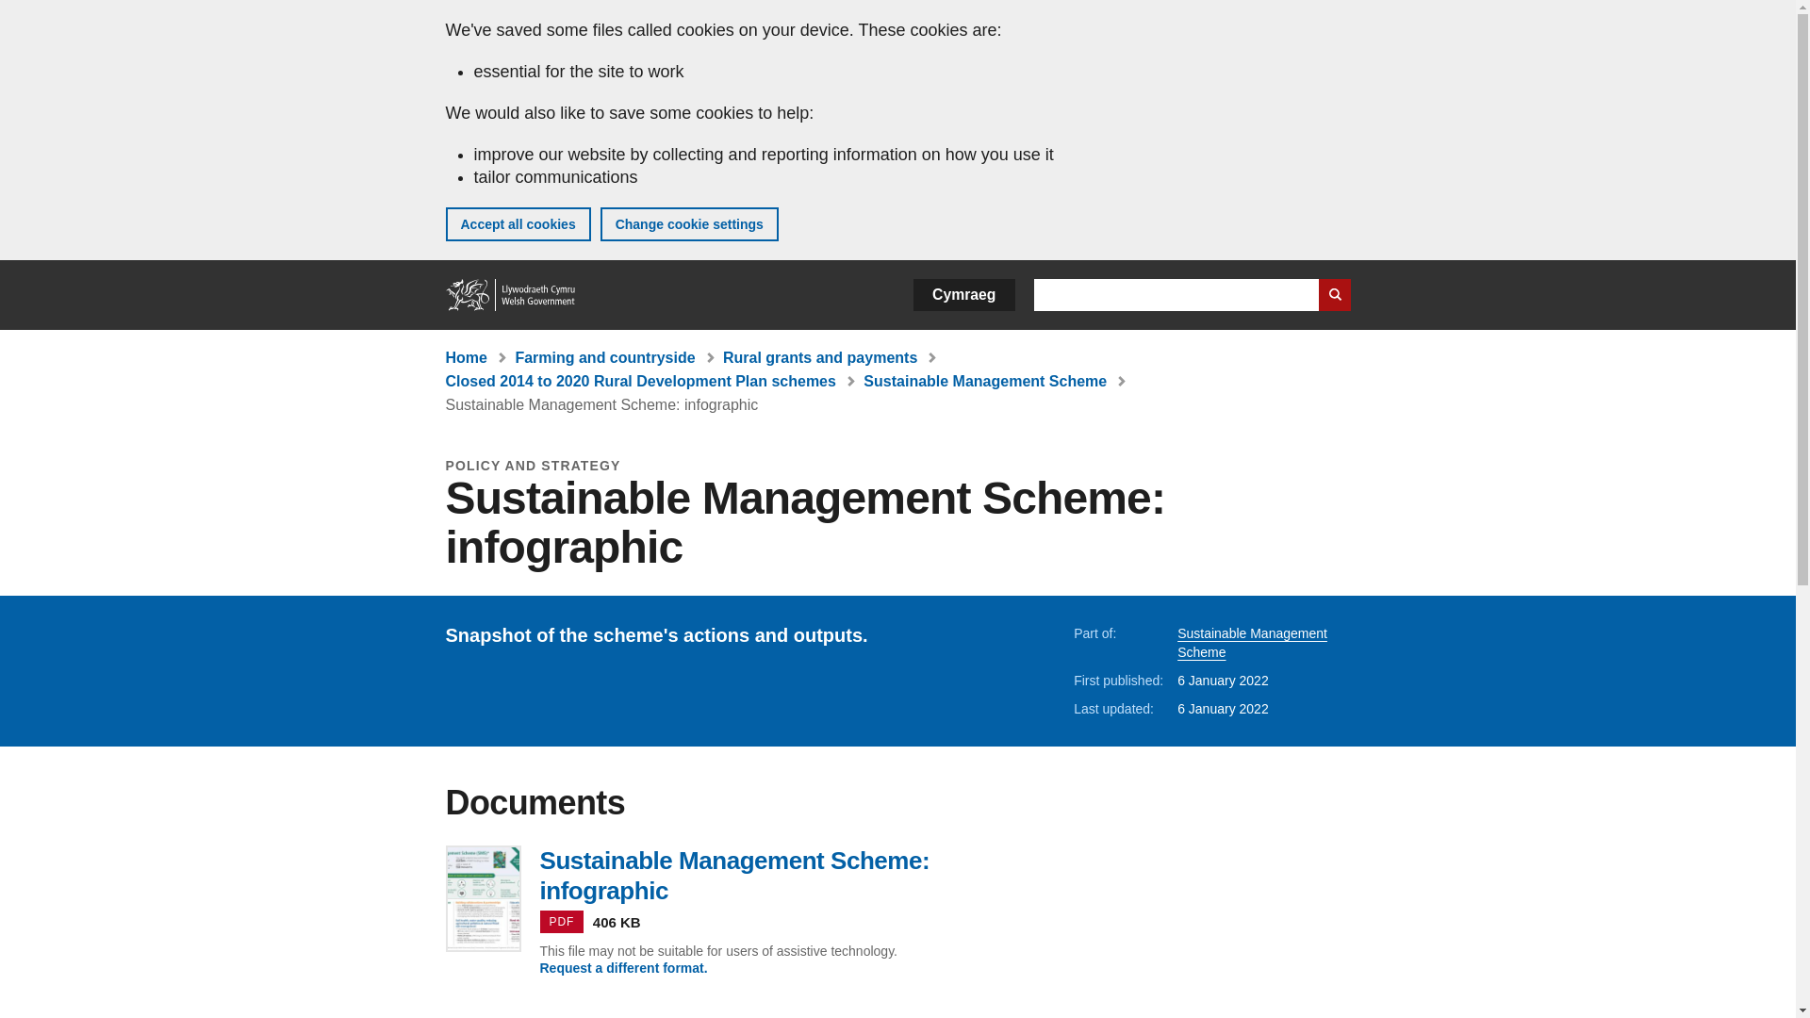  I want to click on Home, so click(511, 294).